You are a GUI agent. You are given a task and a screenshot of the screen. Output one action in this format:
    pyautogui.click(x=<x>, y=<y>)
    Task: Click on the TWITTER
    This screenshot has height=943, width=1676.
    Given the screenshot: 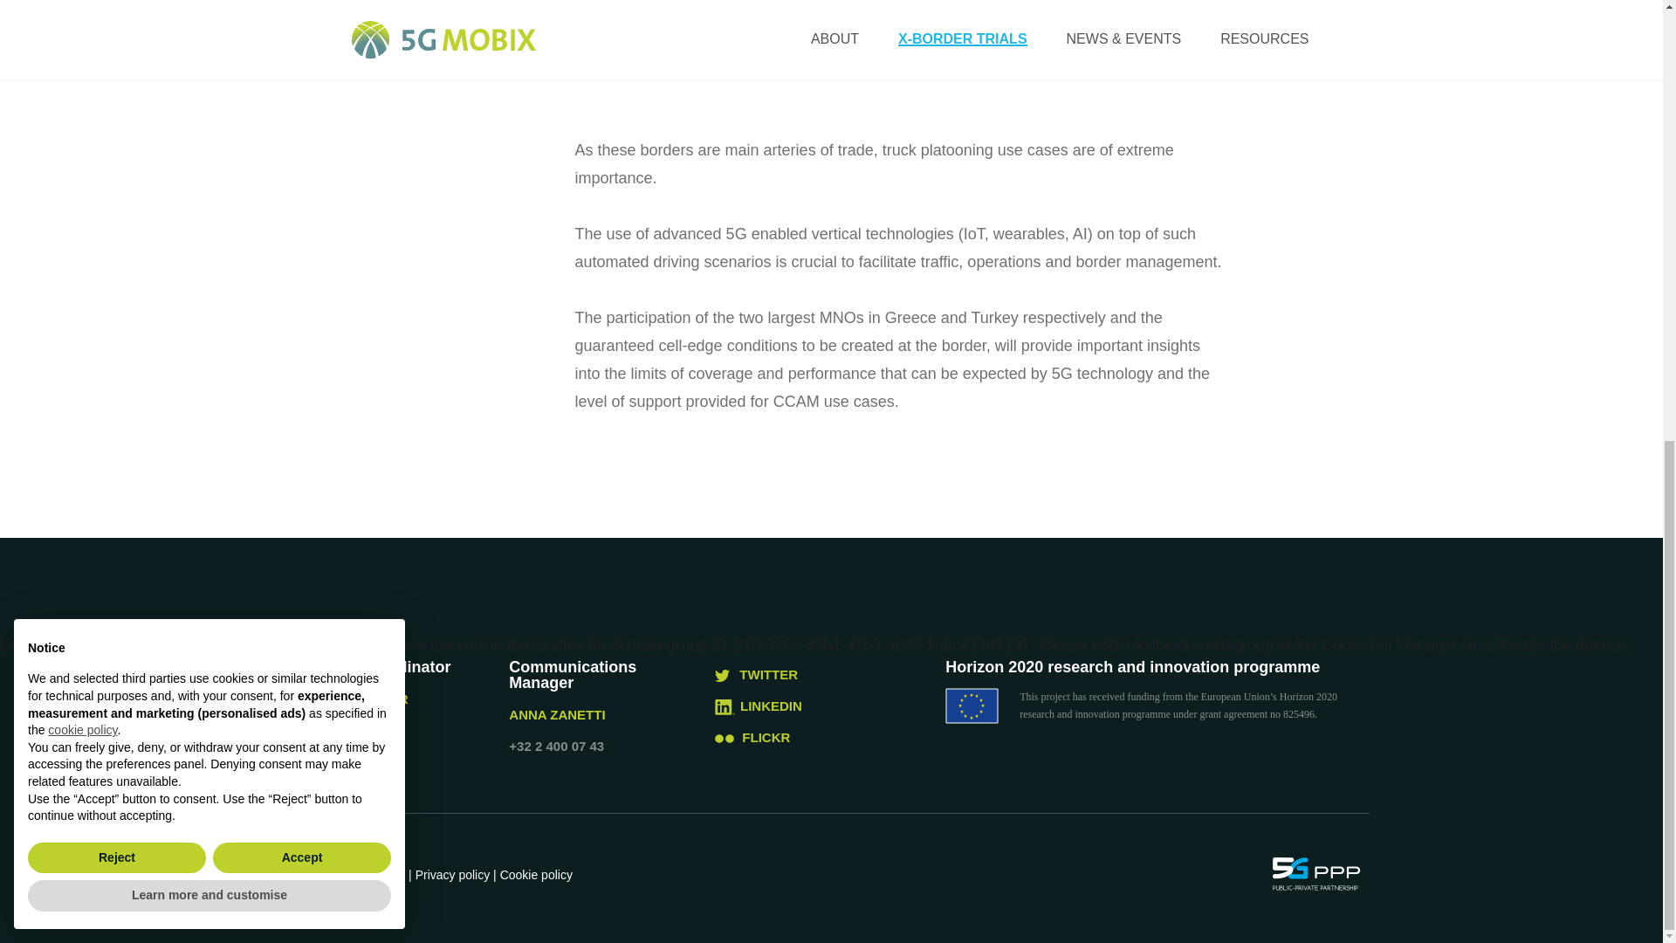 What is the action you would take?
    pyautogui.click(x=807, y=674)
    